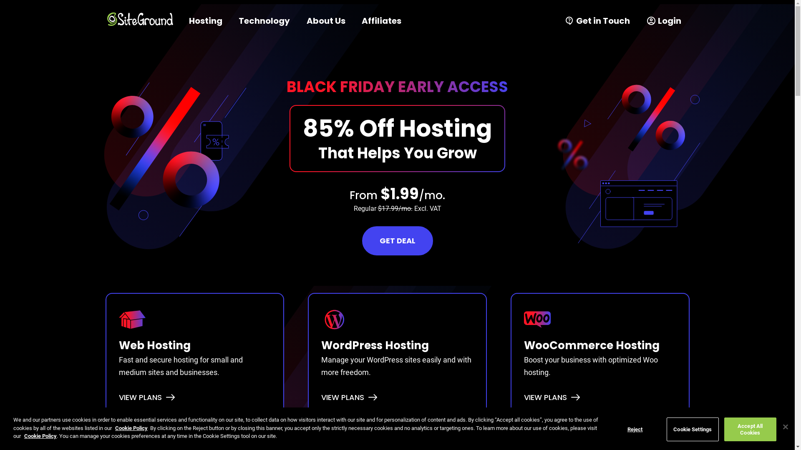  What do you see at coordinates (546, 397) in the screenshot?
I see `VIEW PLANS` at bounding box center [546, 397].